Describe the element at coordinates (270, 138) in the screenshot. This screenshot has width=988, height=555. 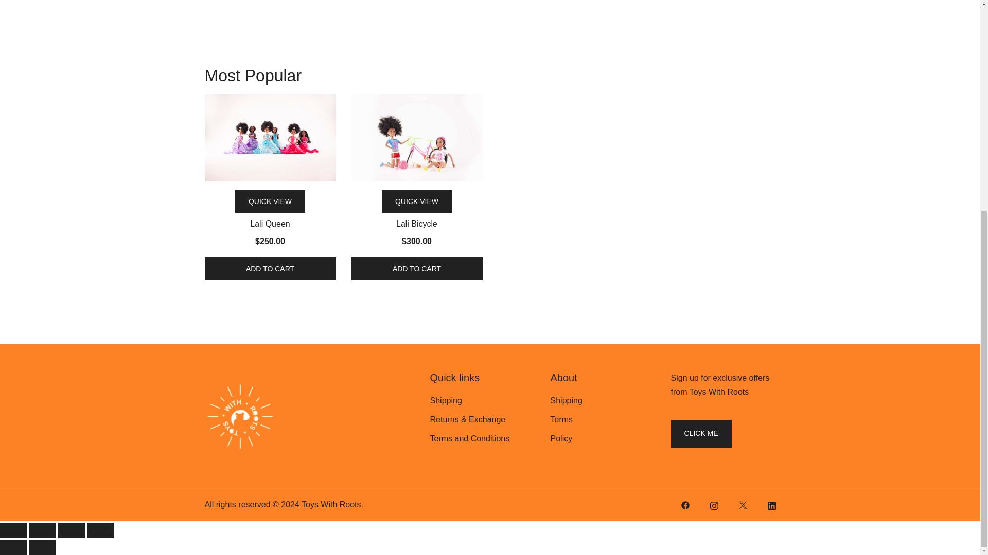
I see `Lali Queen` at that location.